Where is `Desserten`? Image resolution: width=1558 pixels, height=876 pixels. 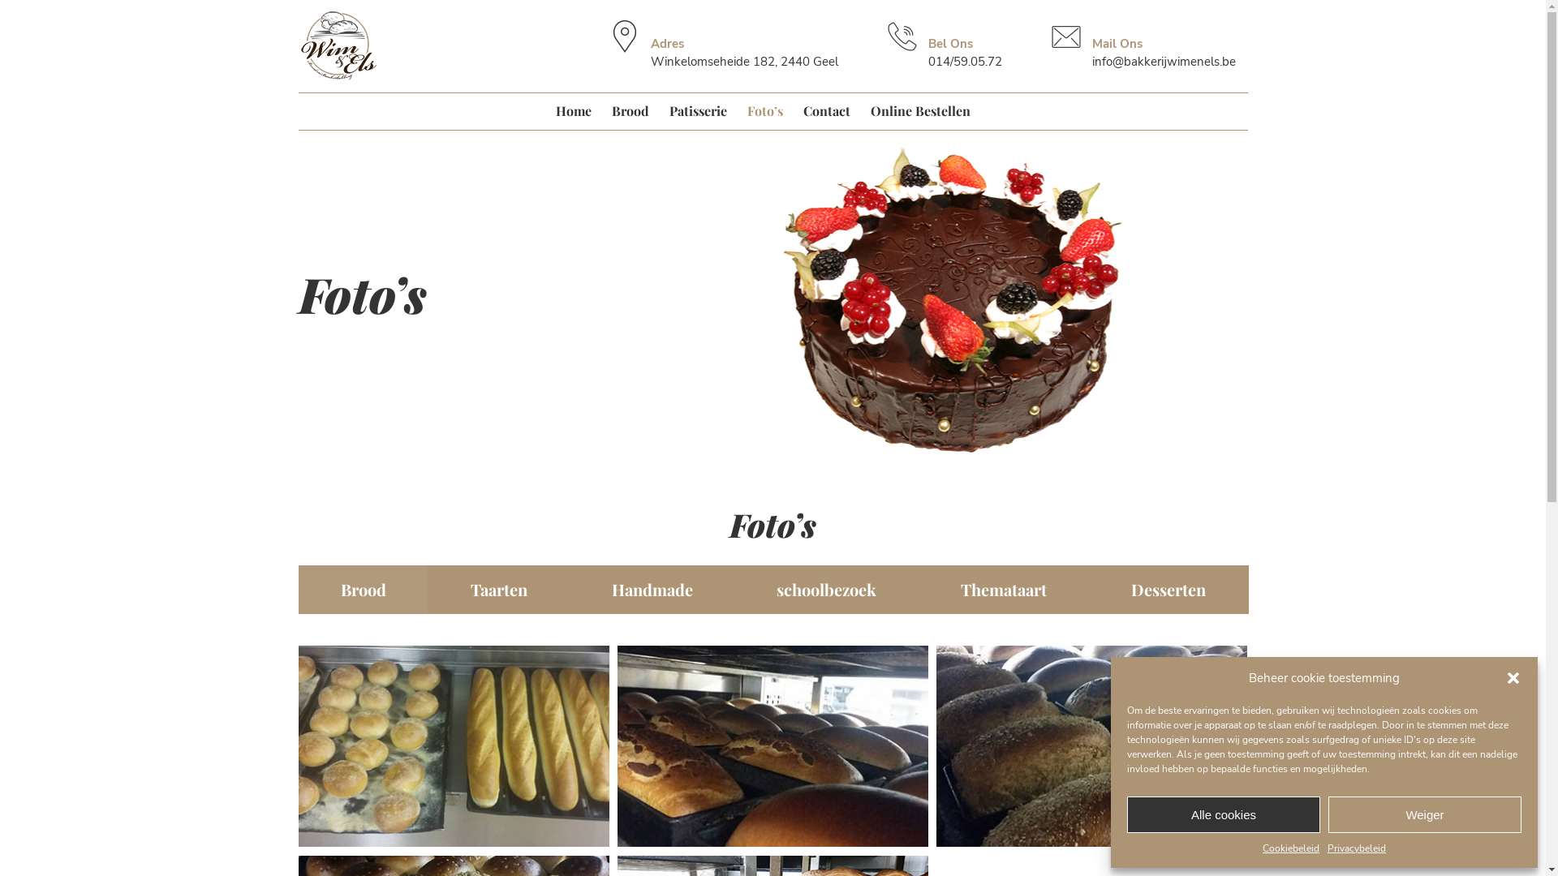 Desserten is located at coordinates (1168, 589).